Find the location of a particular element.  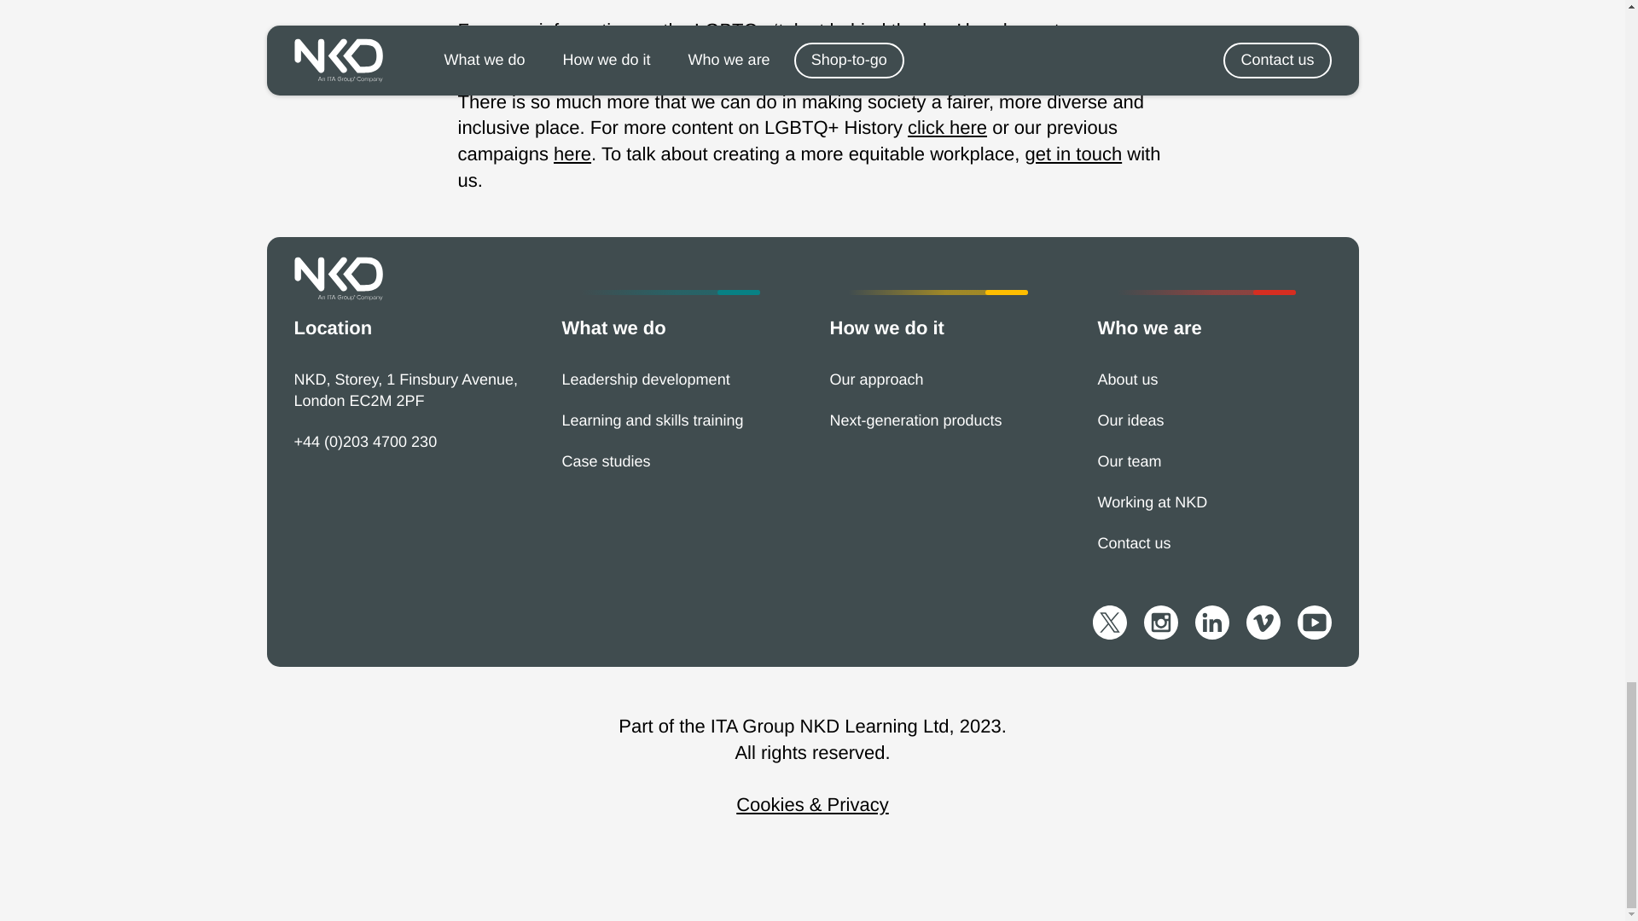

Learning and skills training is located at coordinates (652, 420).